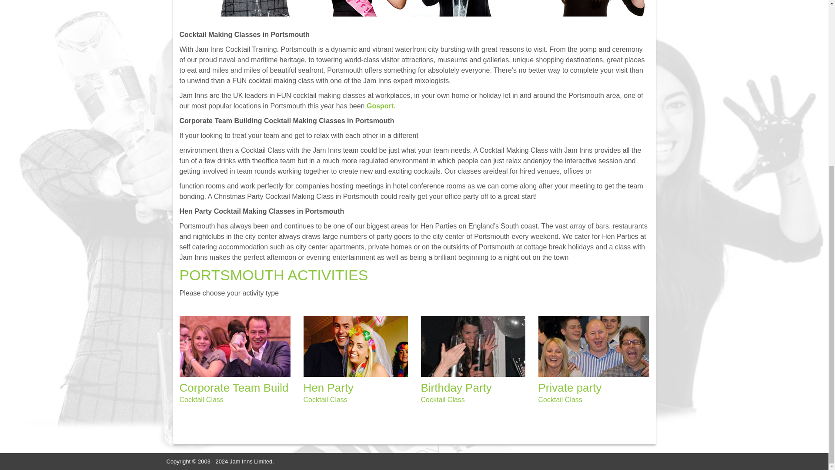  What do you see at coordinates (201, 399) in the screenshot?
I see `Cocktail Class` at bounding box center [201, 399].